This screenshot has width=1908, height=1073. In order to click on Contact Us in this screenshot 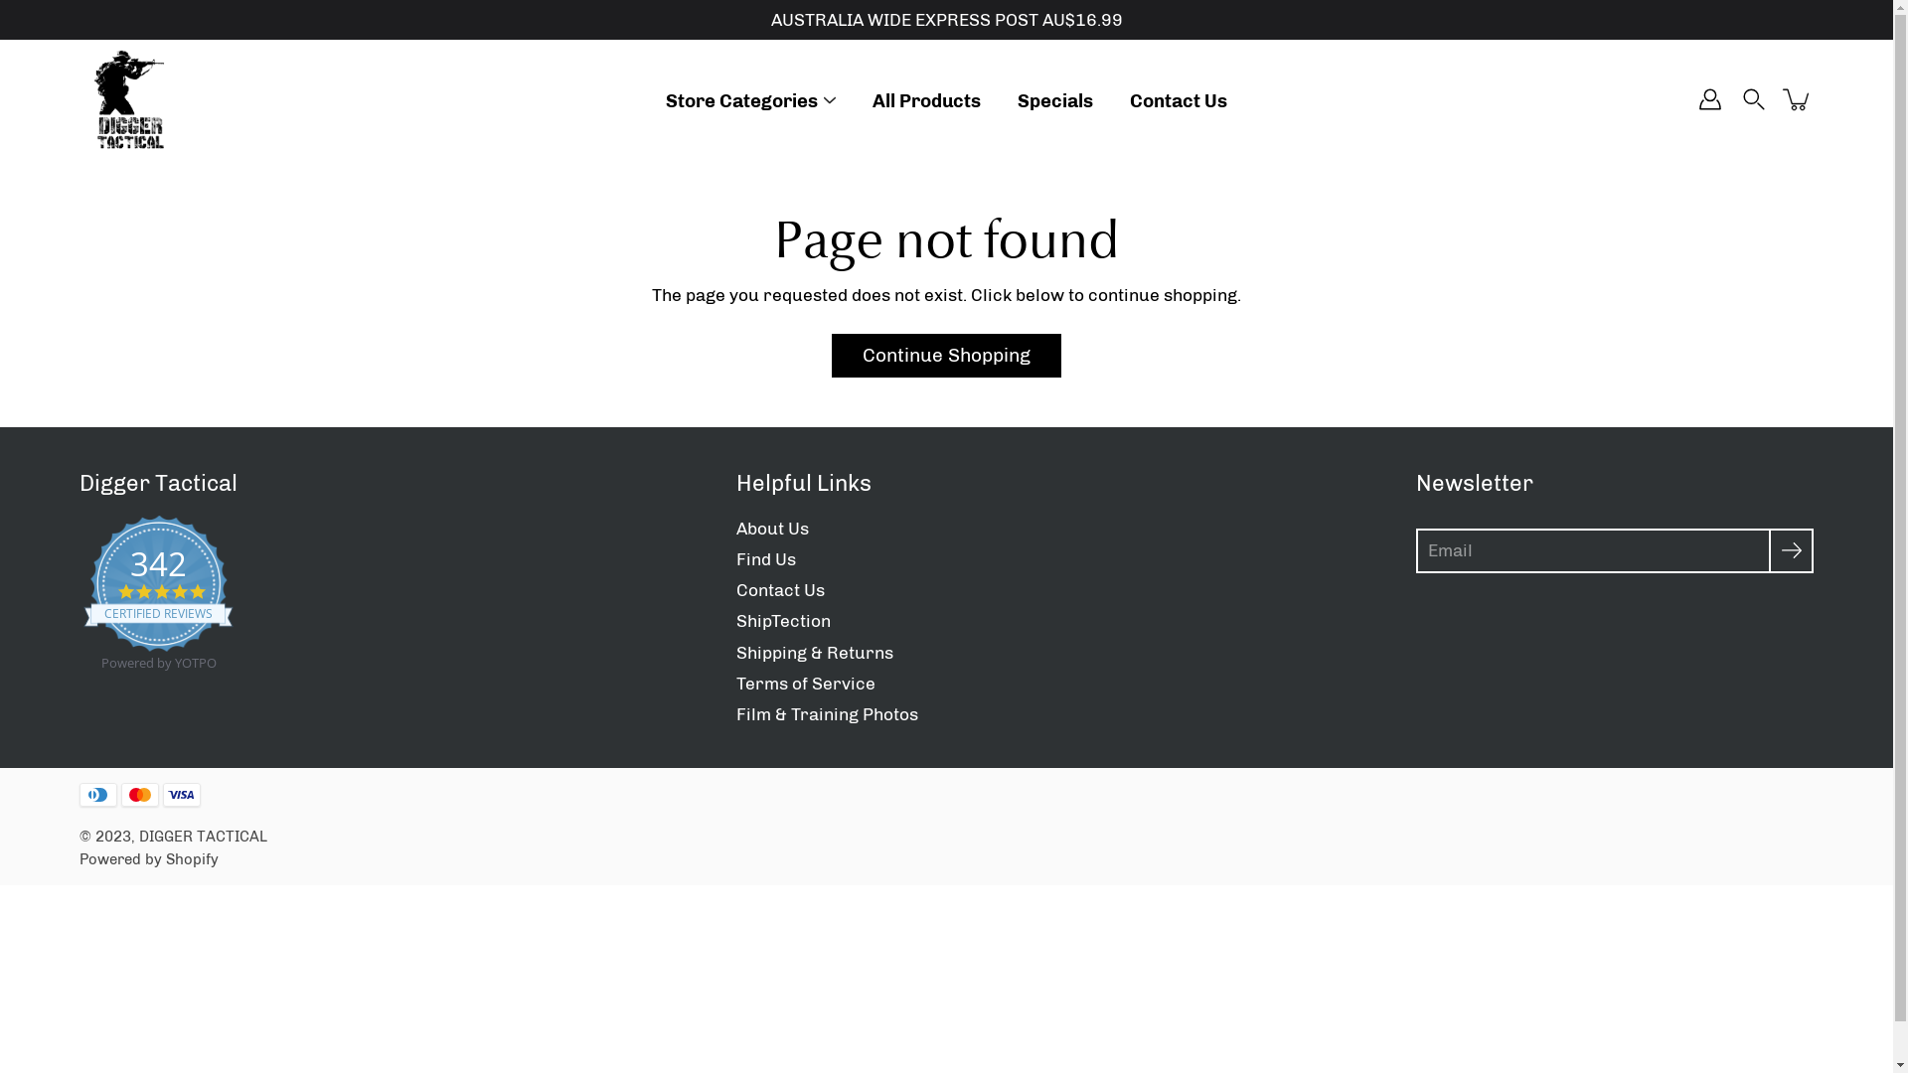, I will do `click(779, 590)`.